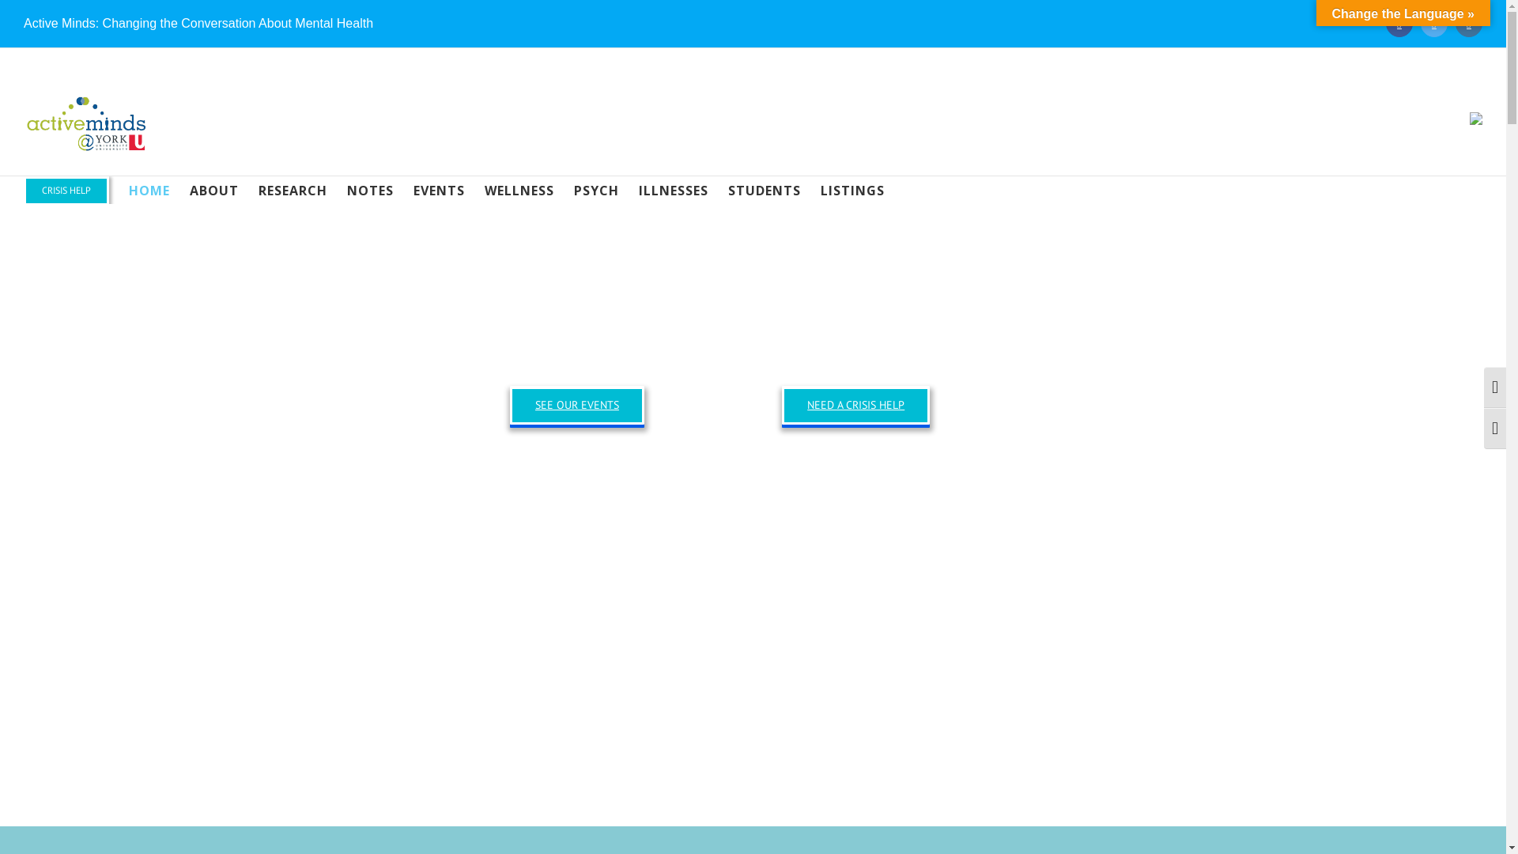 Image resolution: width=1518 pixels, height=854 pixels. Describe the element at coordinates (440, 190) in the screenshot. I see `EVENTS` at that location.